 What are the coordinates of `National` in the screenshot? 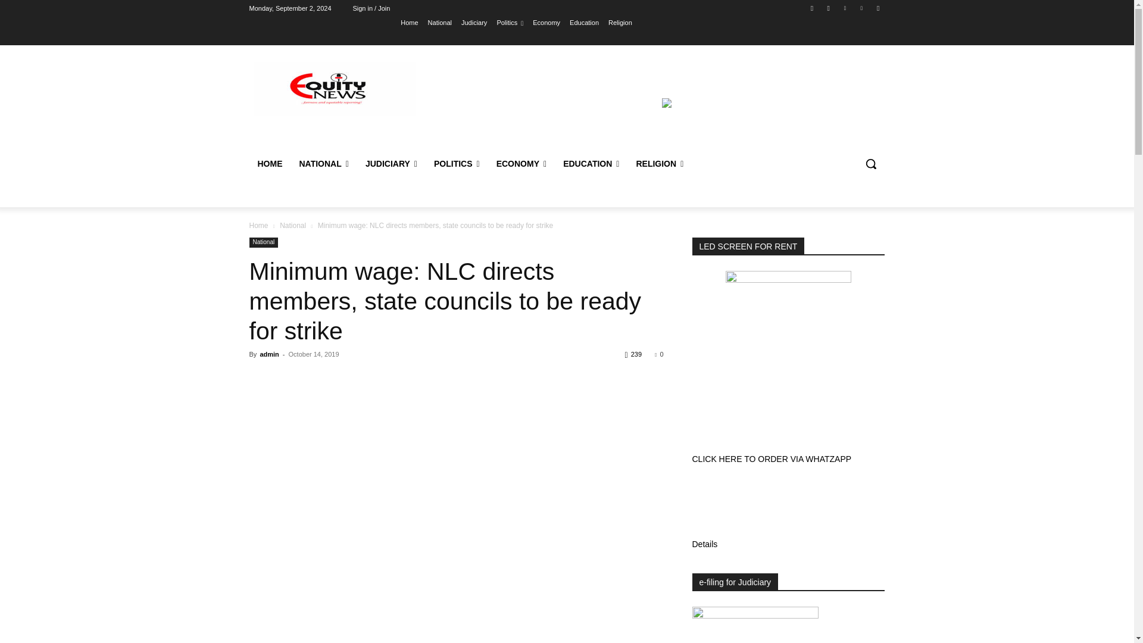 It's located at (439, 22).